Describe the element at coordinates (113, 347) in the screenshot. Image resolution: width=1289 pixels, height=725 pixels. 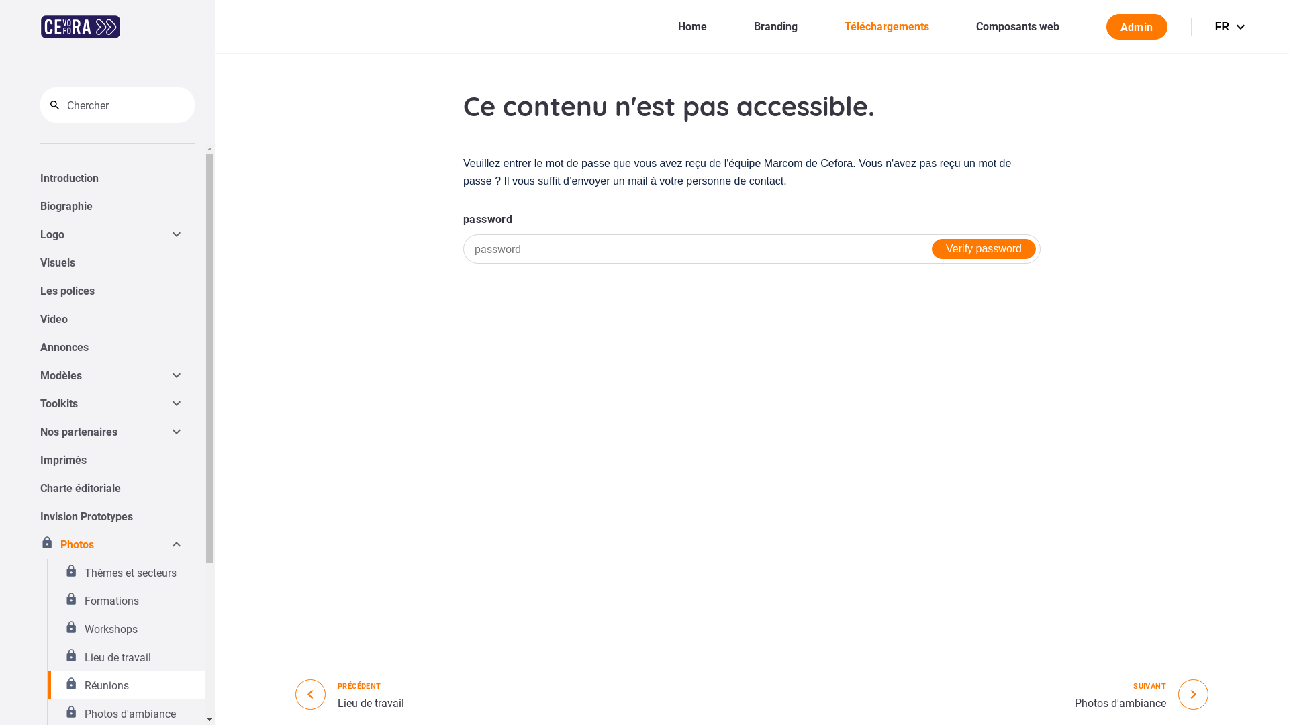
I see `Annonces` at that location.